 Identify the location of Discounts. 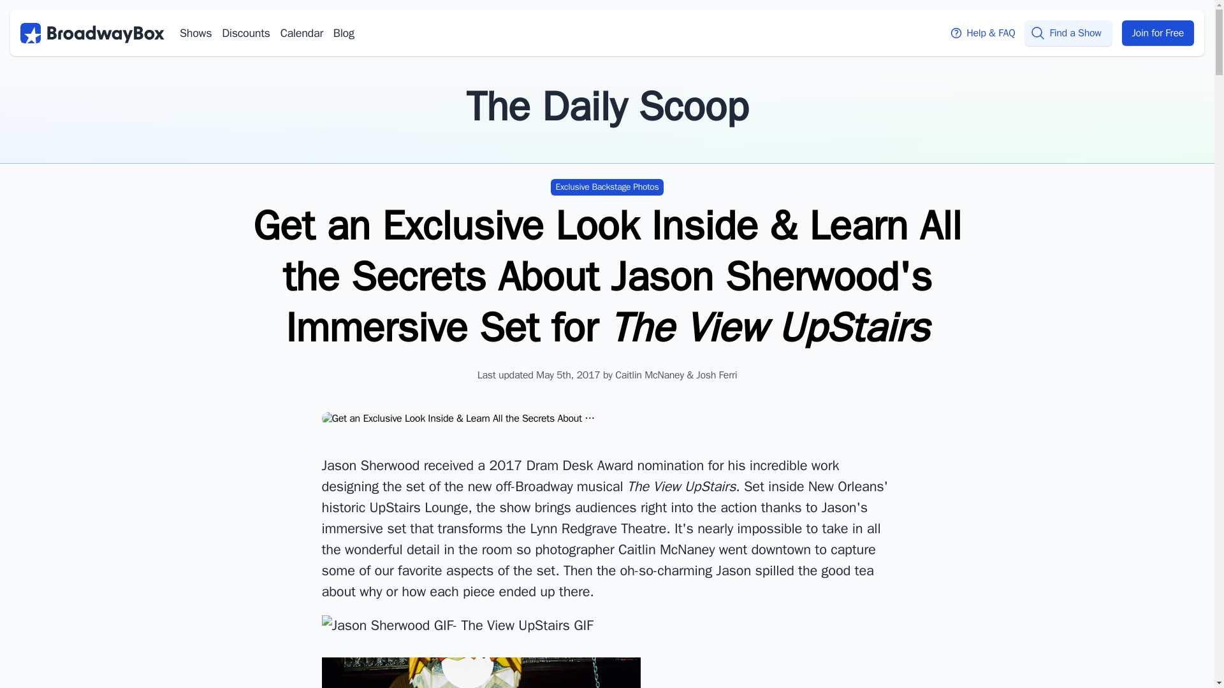
(245, 33).